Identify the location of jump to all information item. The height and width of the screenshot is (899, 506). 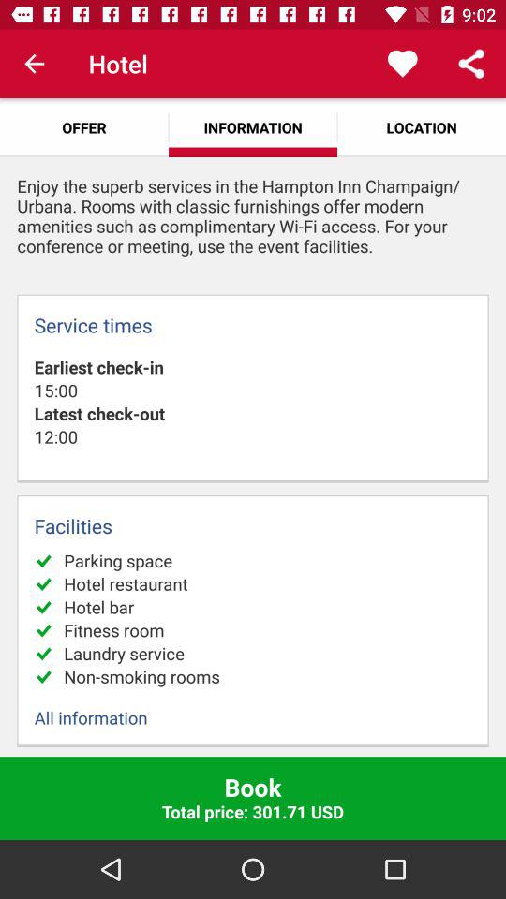
(253, 717).